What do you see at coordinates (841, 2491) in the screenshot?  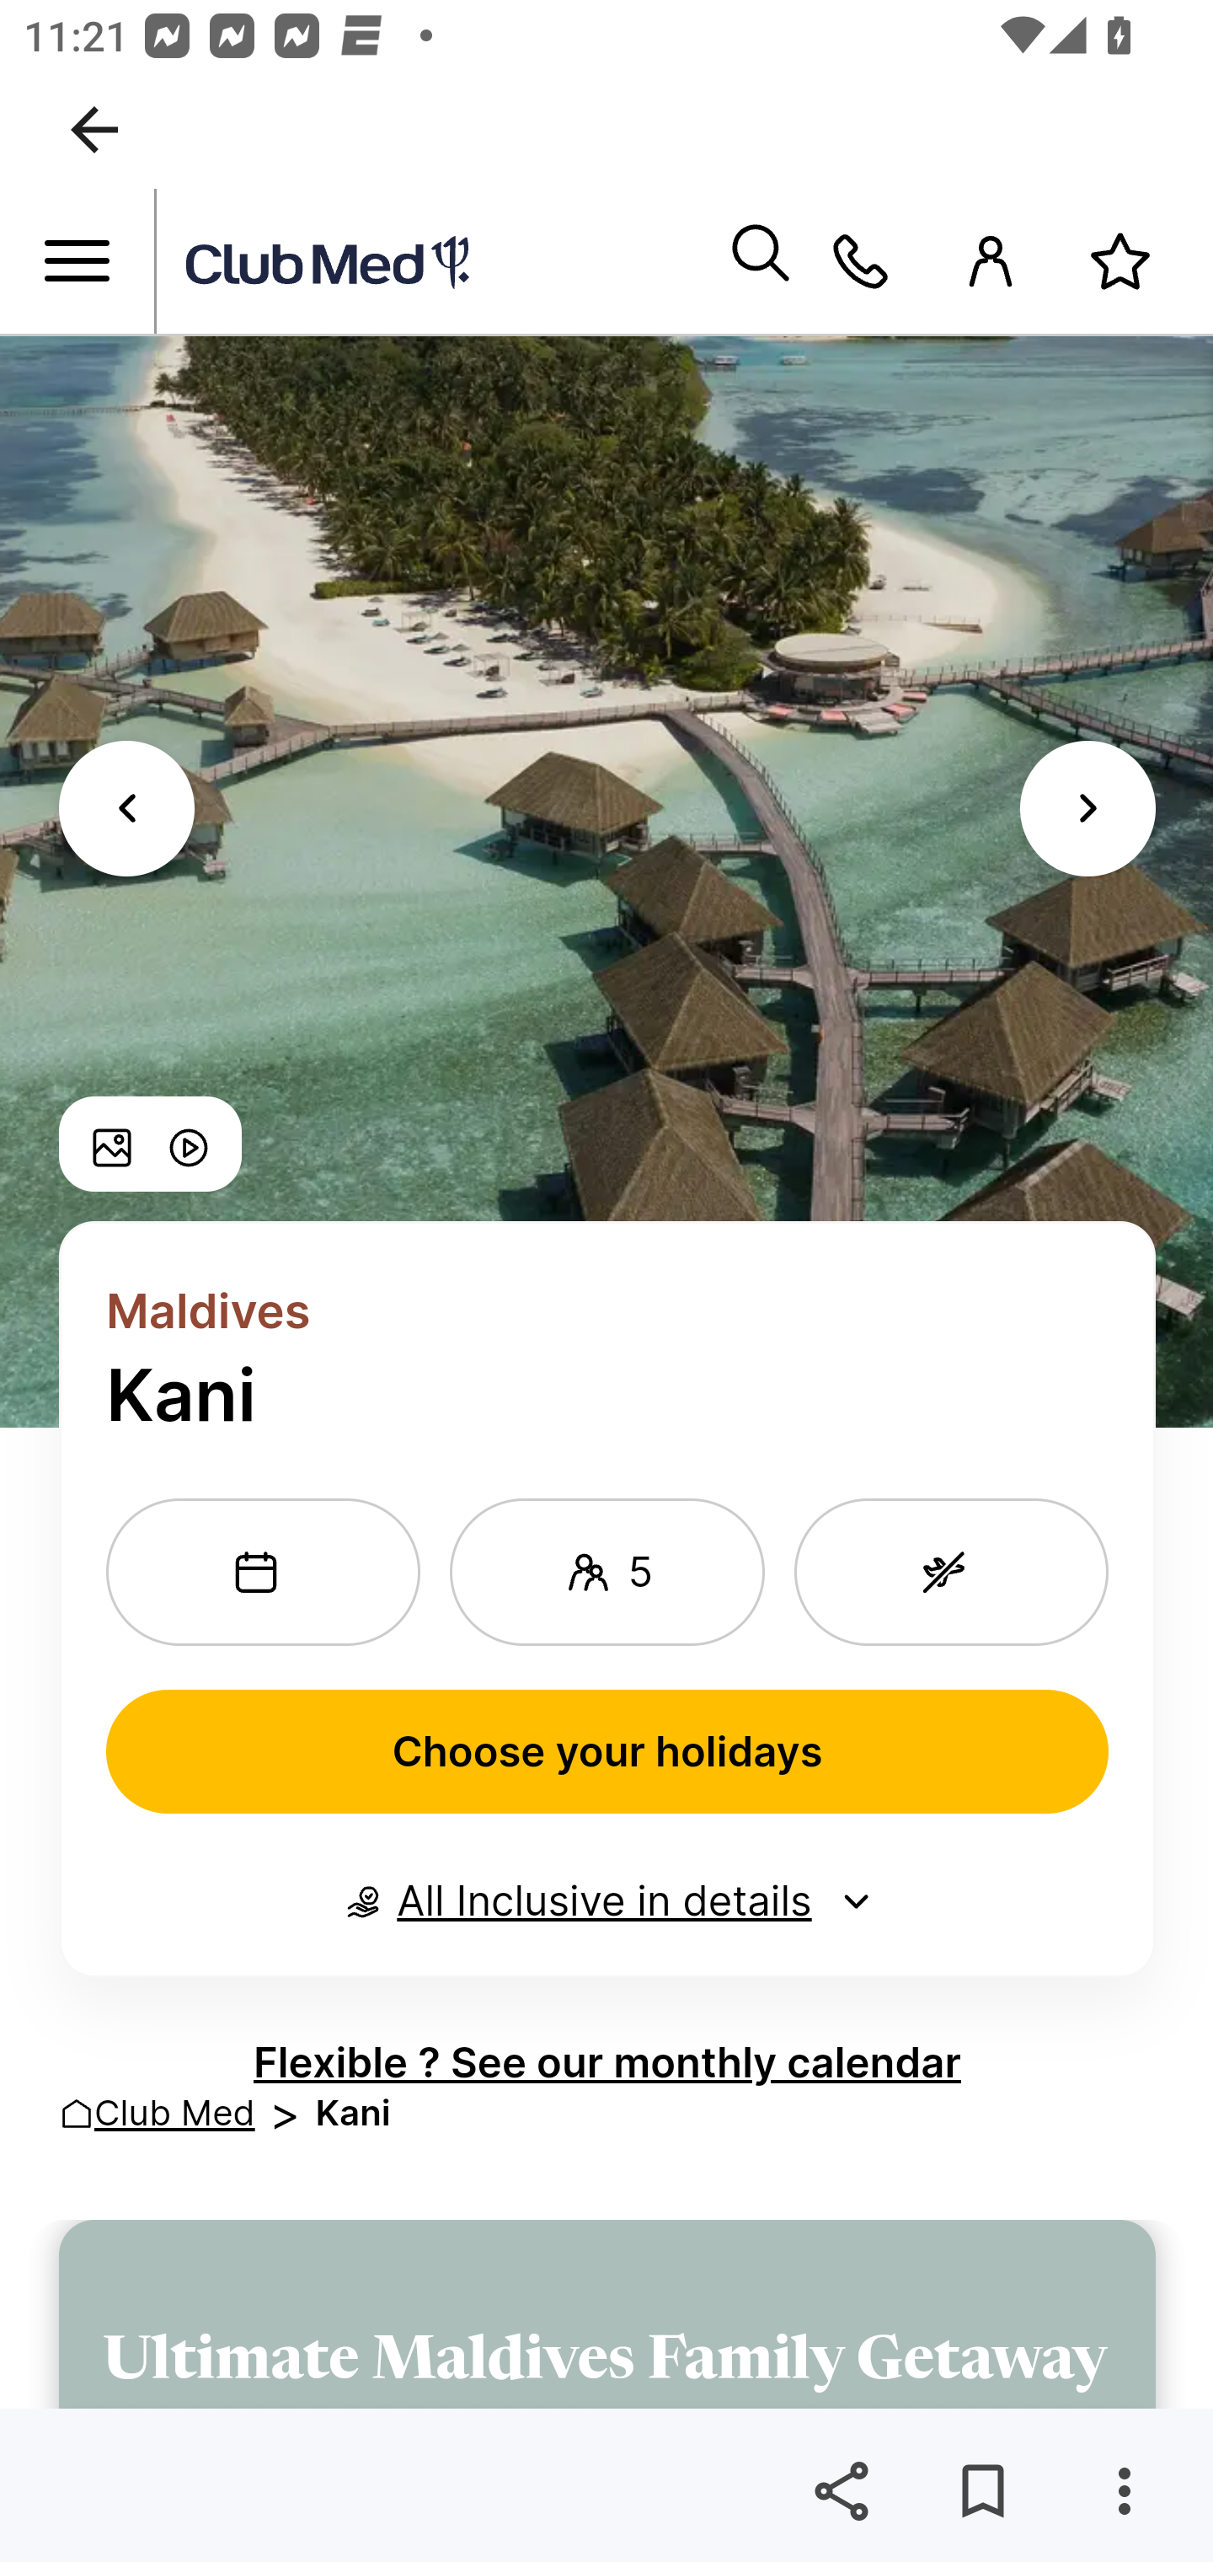 I see `Share` at bounding box center [841, 2491].